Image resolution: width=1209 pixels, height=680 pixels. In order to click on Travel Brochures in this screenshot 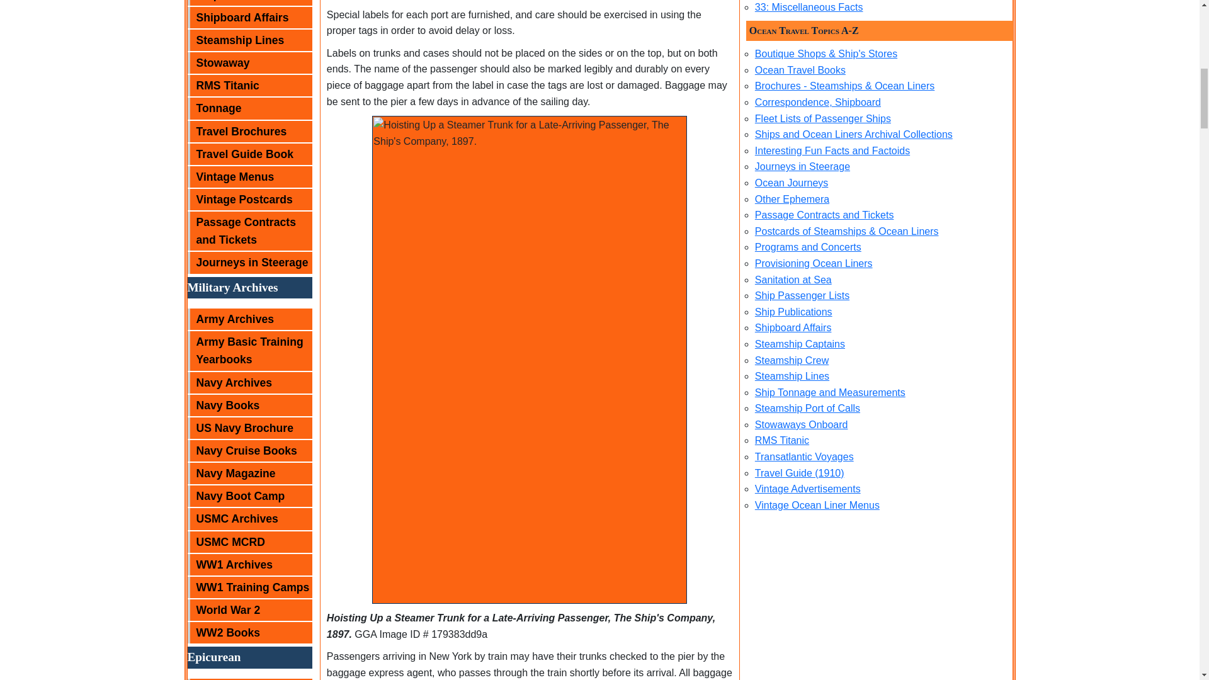, I will do `click(249, 131)`.